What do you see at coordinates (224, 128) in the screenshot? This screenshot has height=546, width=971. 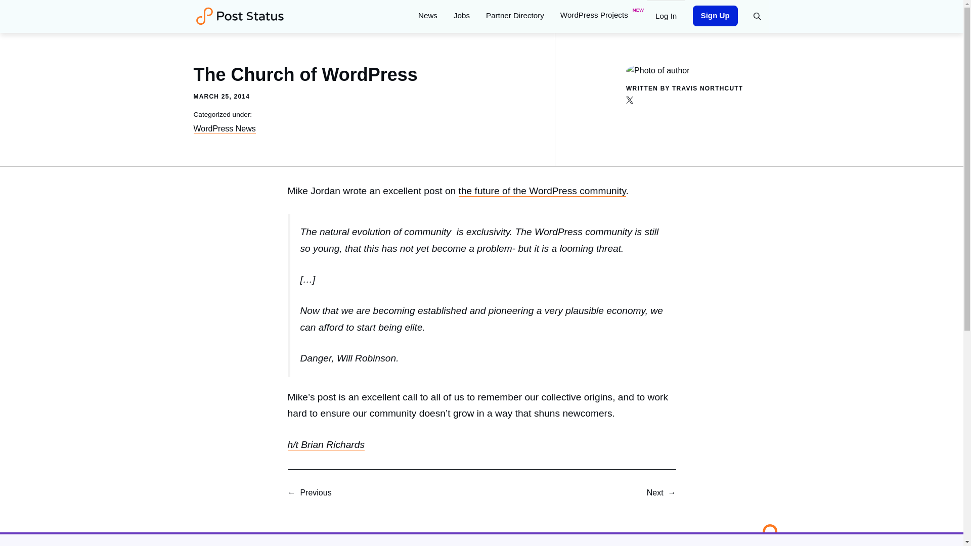 I see `WordPress News` at bounding box center [224, 128].